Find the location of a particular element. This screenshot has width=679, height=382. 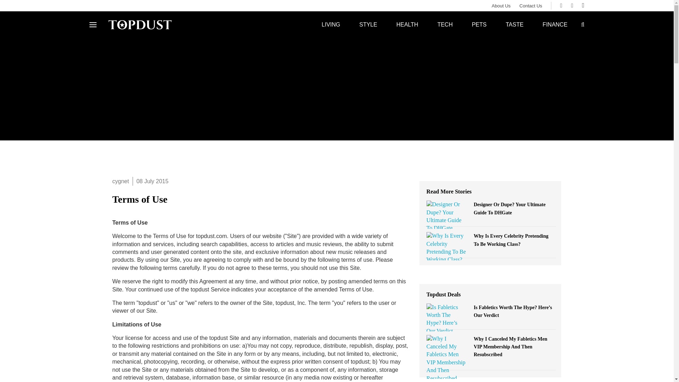

TASTE is located at coordinates (515, 24).